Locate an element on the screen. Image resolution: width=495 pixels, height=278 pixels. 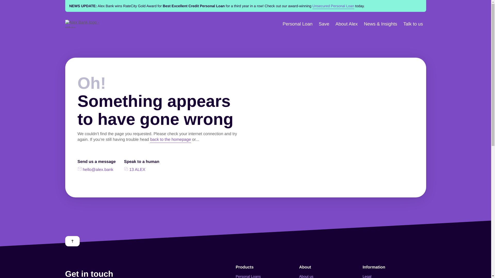
hello@alex.bank is located at coordinates (95, 170).